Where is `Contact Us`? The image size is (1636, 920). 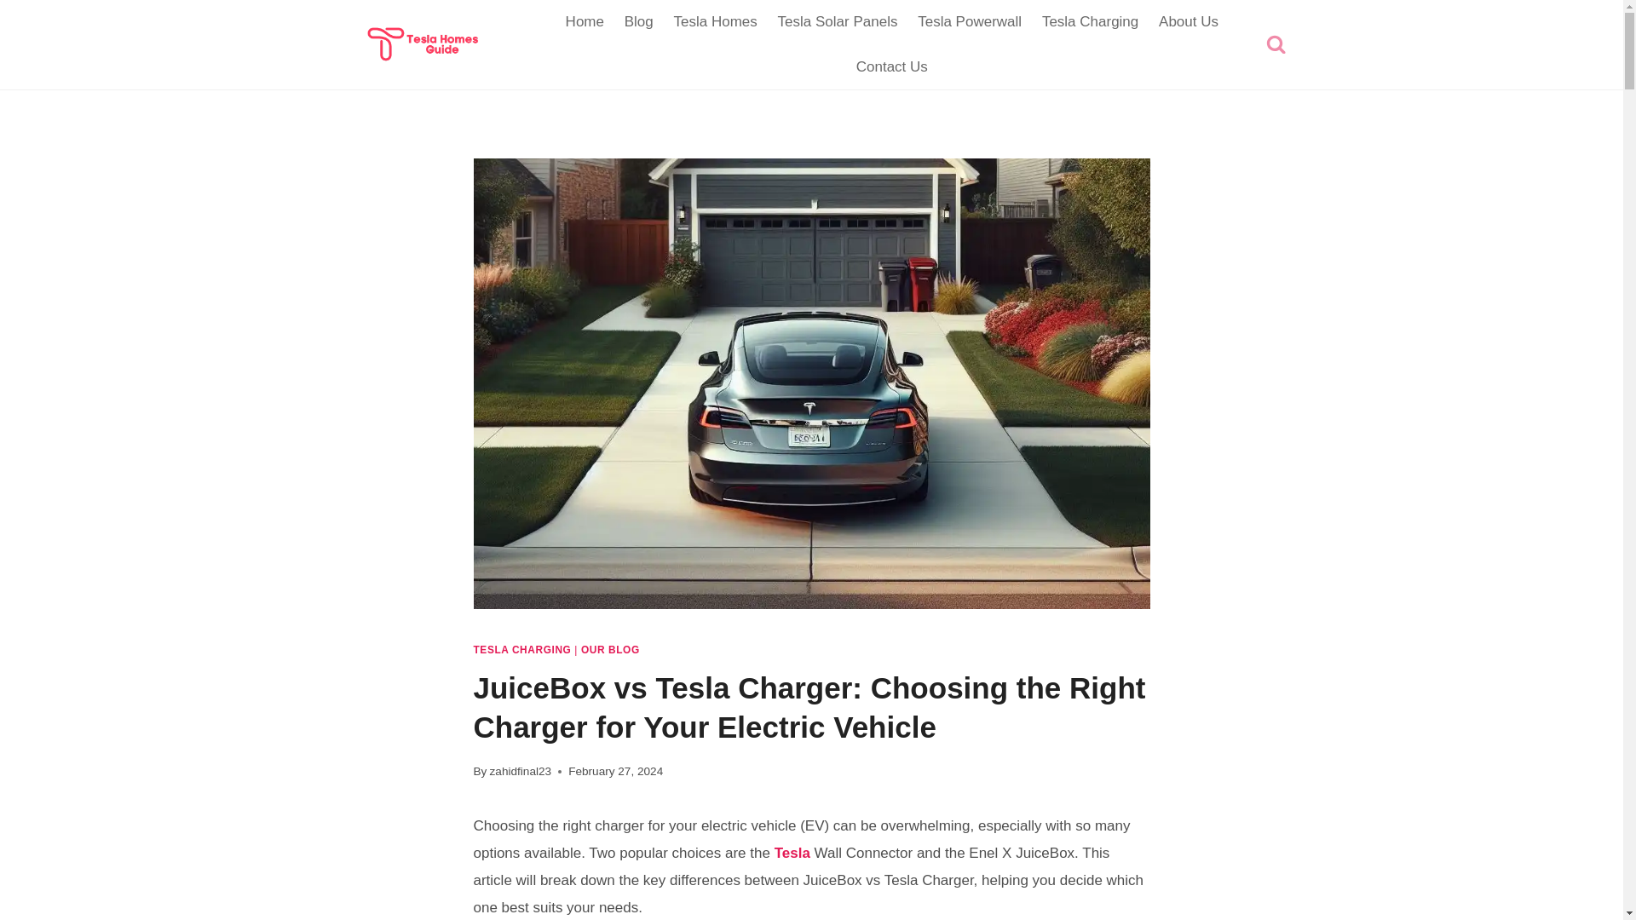 Contact Us is located at coordinates (891, 66).